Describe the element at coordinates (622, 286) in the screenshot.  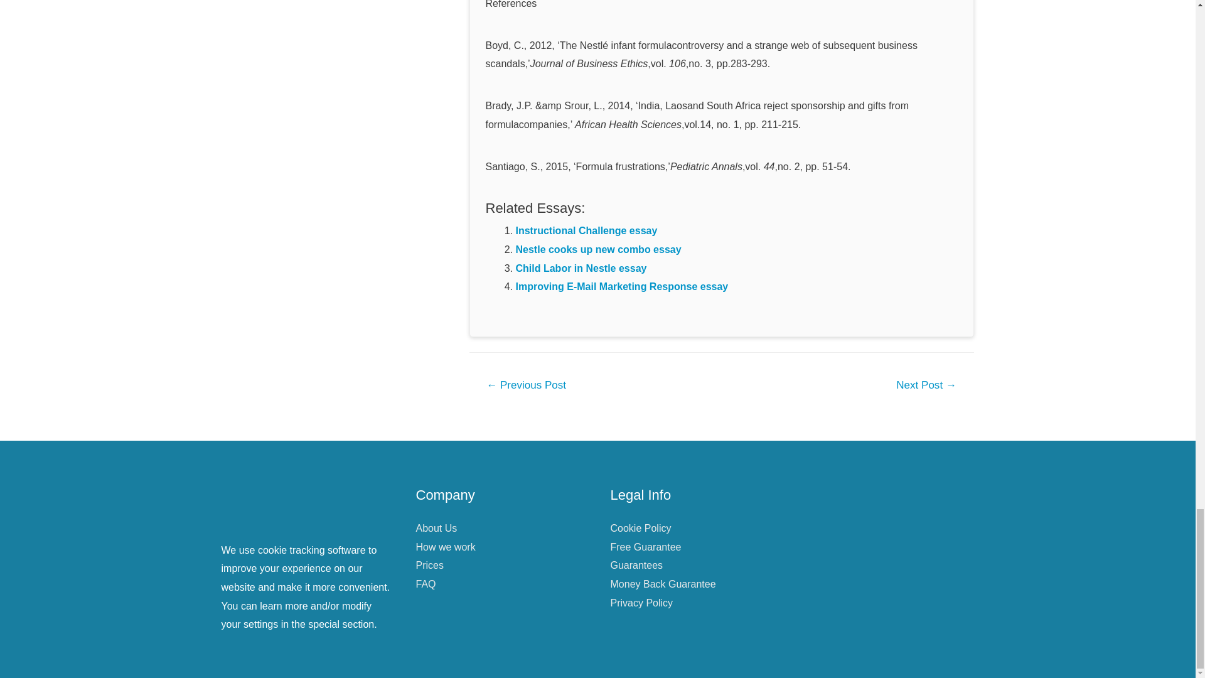
I see `Improving E-Mail Marketing Response essay` at that location.